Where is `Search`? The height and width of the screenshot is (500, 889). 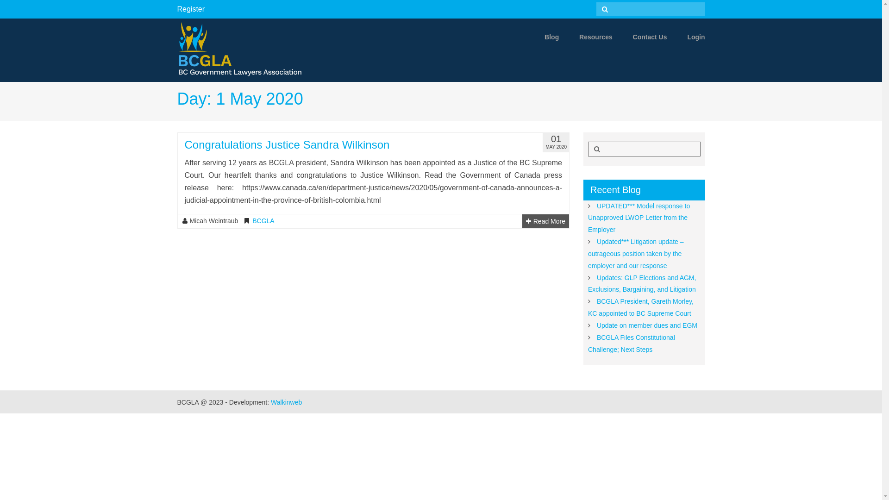
Search is located at coordinates (595, 149).